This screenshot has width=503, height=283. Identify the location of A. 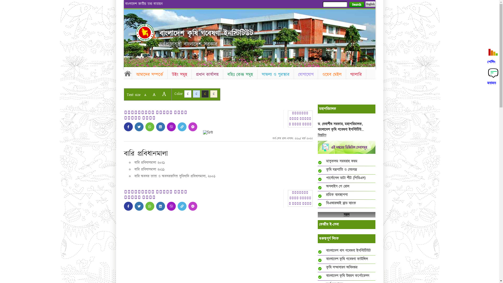
(145, 95).